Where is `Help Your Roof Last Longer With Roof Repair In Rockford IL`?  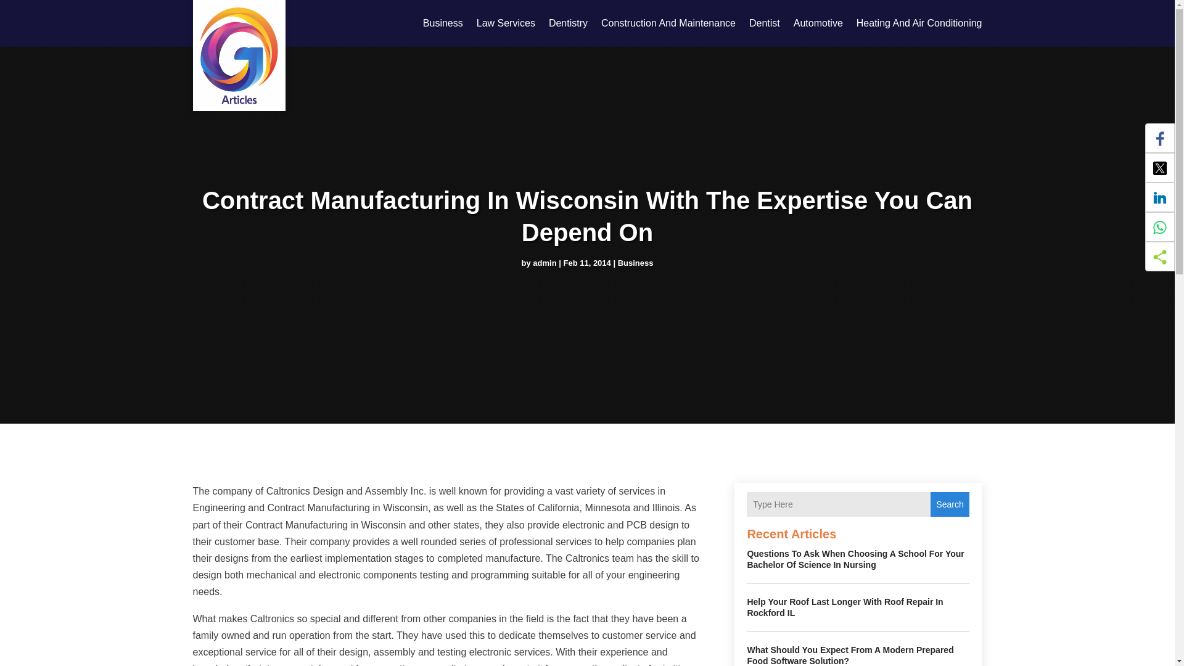
Help Your Roof Last Longer With Roof Repair In Rockford IL is located at coordinates (845, 607).